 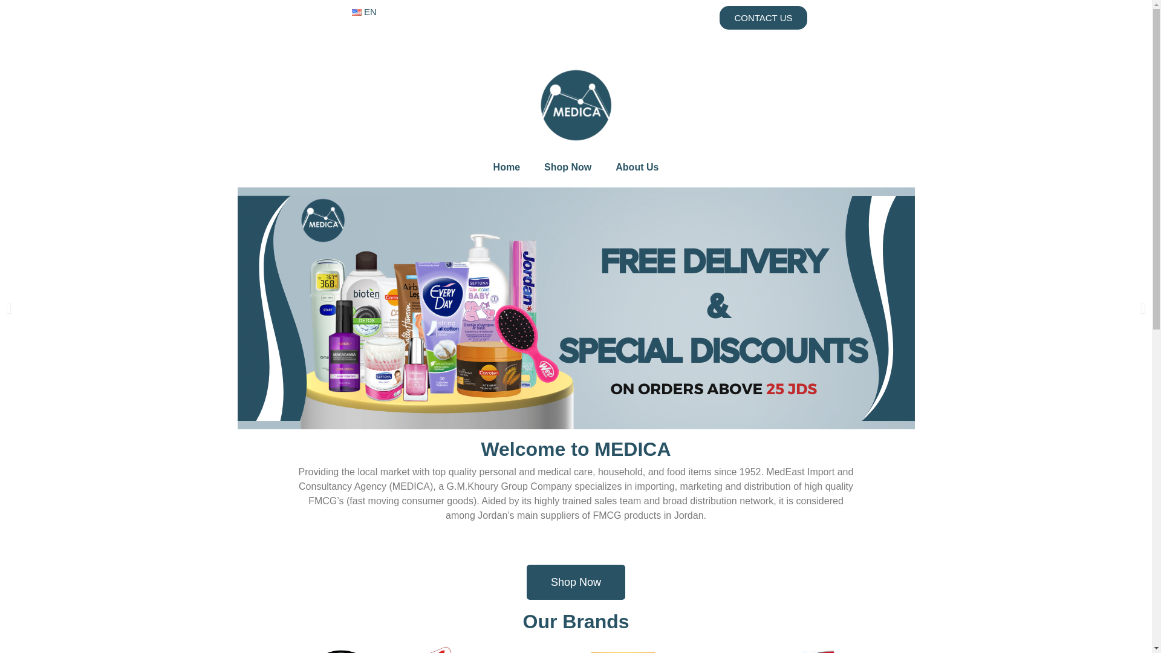 I want to click on Shop Now, so click(x=567, y=167).